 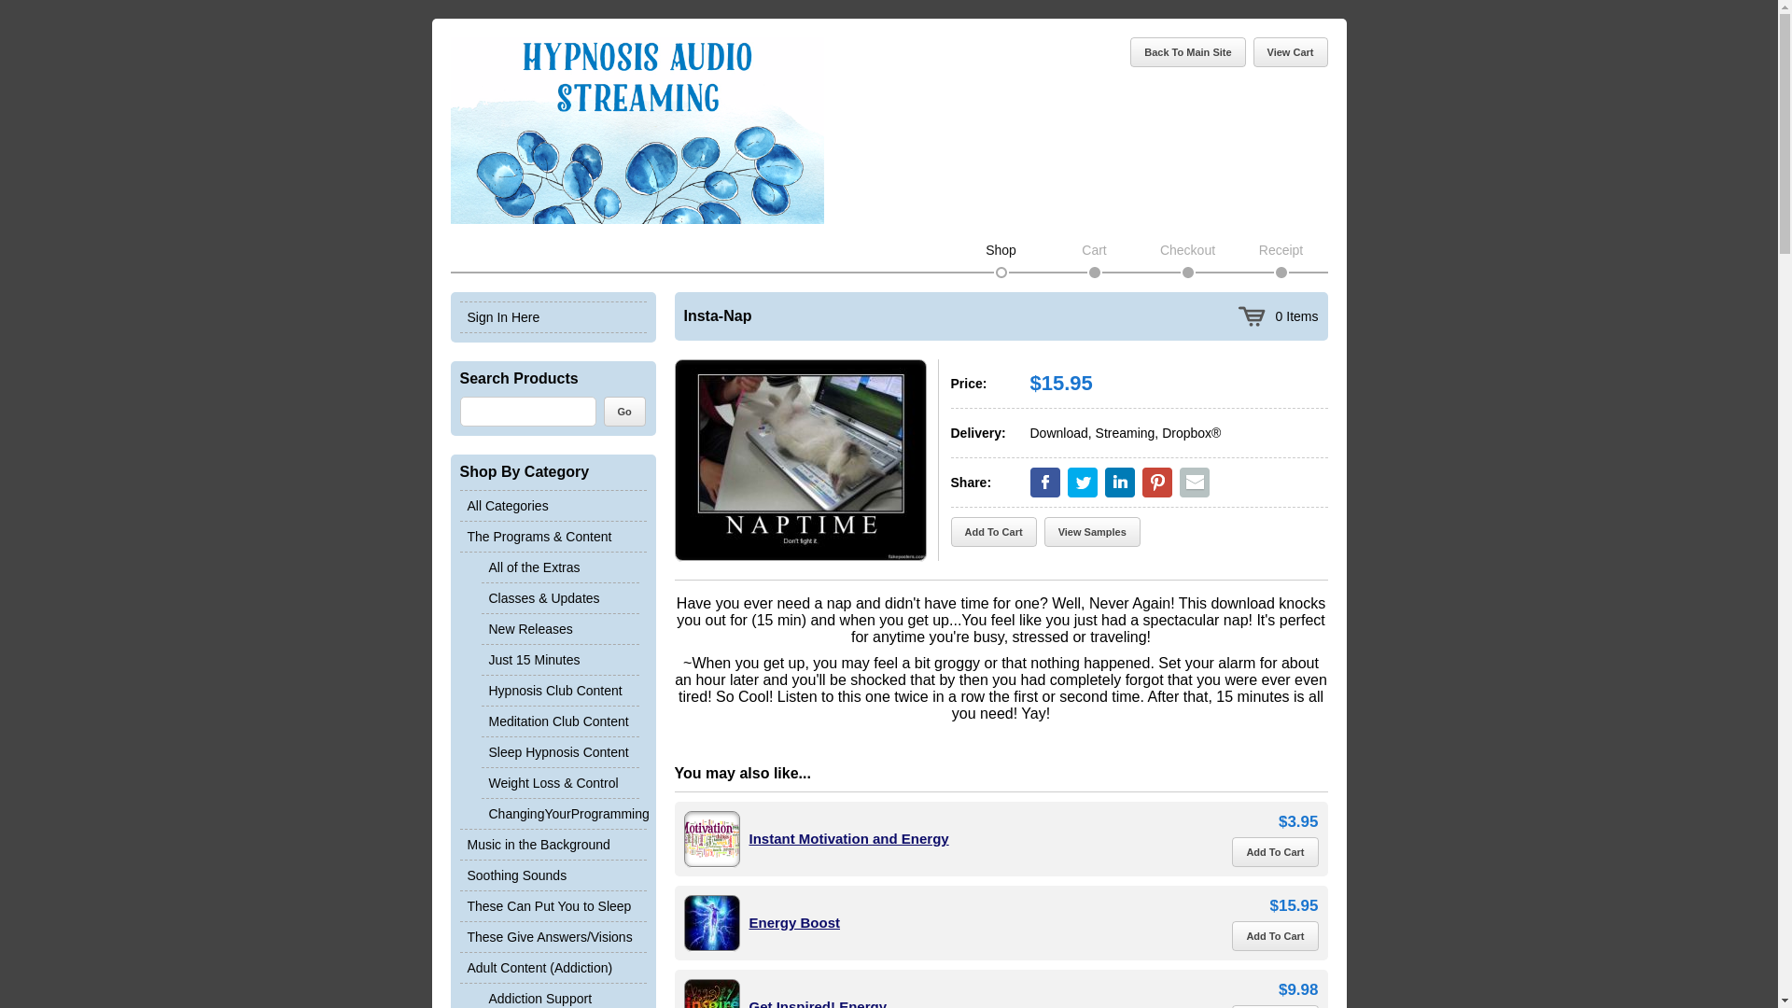 I want to click on These Can Put You to Sleep, so click(x=552, y=906).